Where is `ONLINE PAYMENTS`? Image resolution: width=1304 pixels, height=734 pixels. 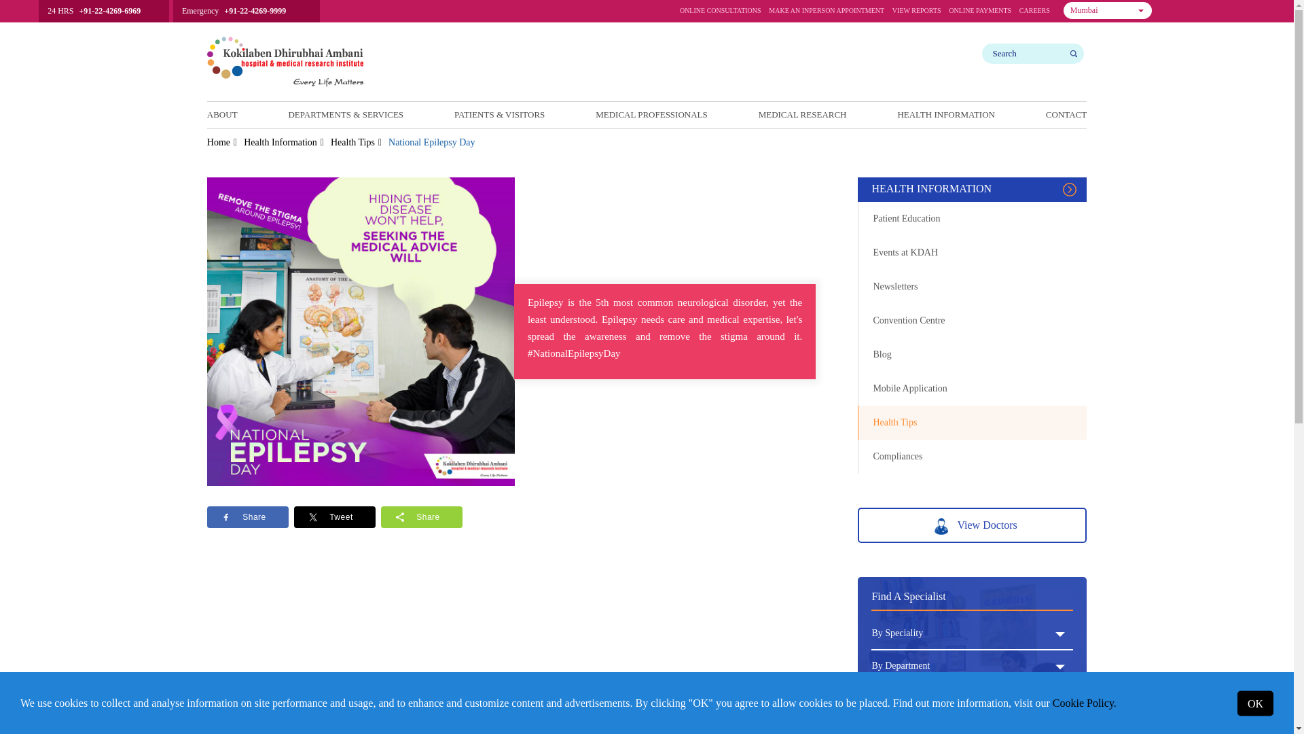
ONLINE PAYMENTS is located at coordinates (1034, 14).